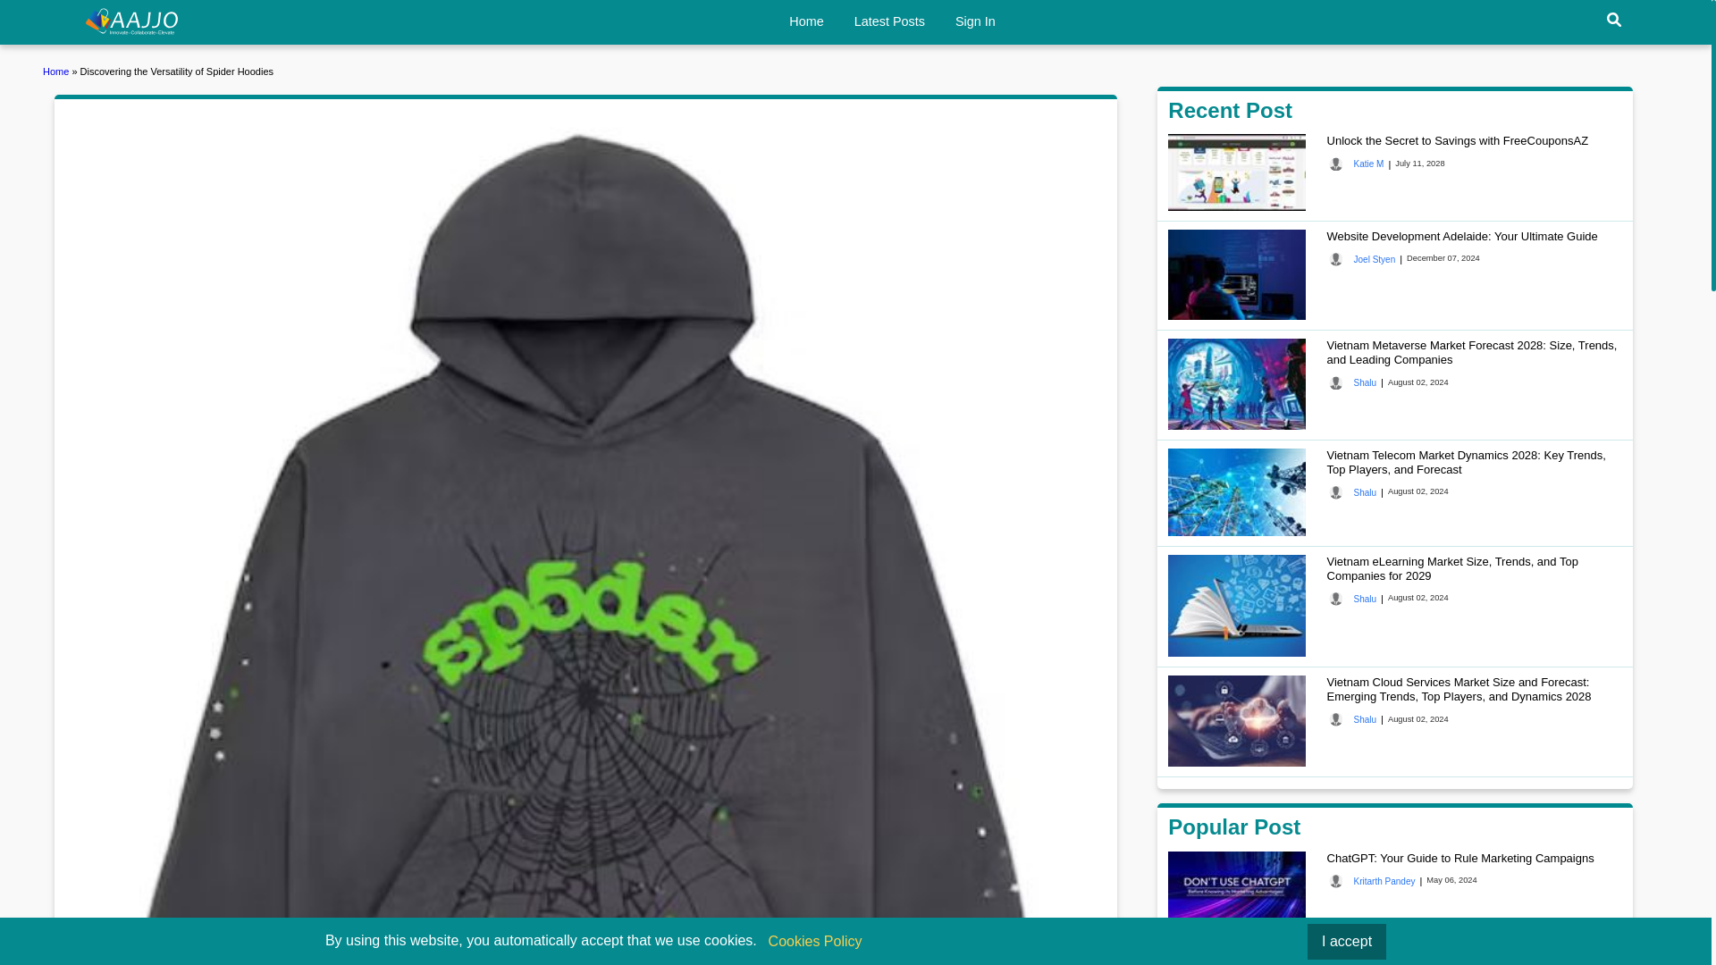  What do you see at coordinates (889, 21) in the screenshot?
I see `Latest Posts` at bounding box center [889, 21].